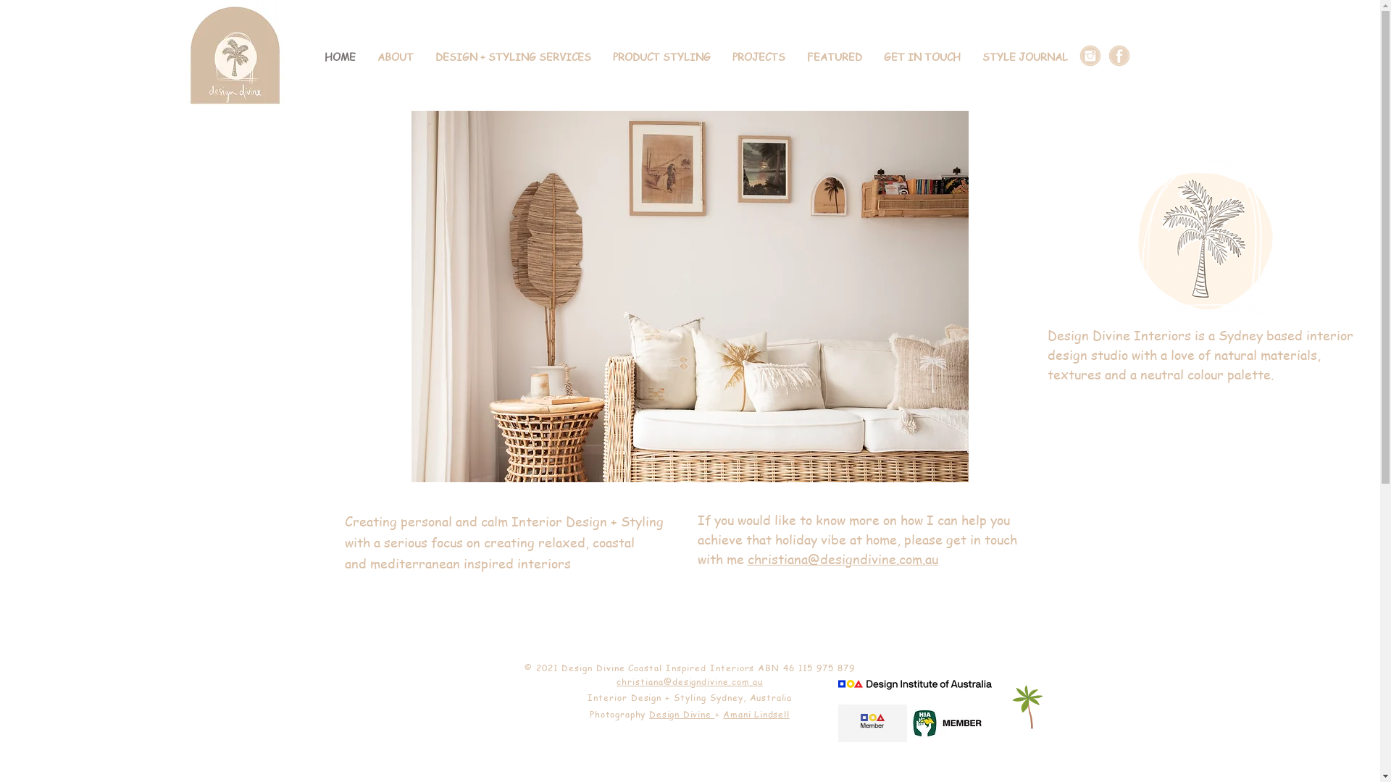  Describe the element at coordinates (918, 684) in the screenshot. I see `DIA_Symbol_WordMarque_Single_Colour.png` at that location.